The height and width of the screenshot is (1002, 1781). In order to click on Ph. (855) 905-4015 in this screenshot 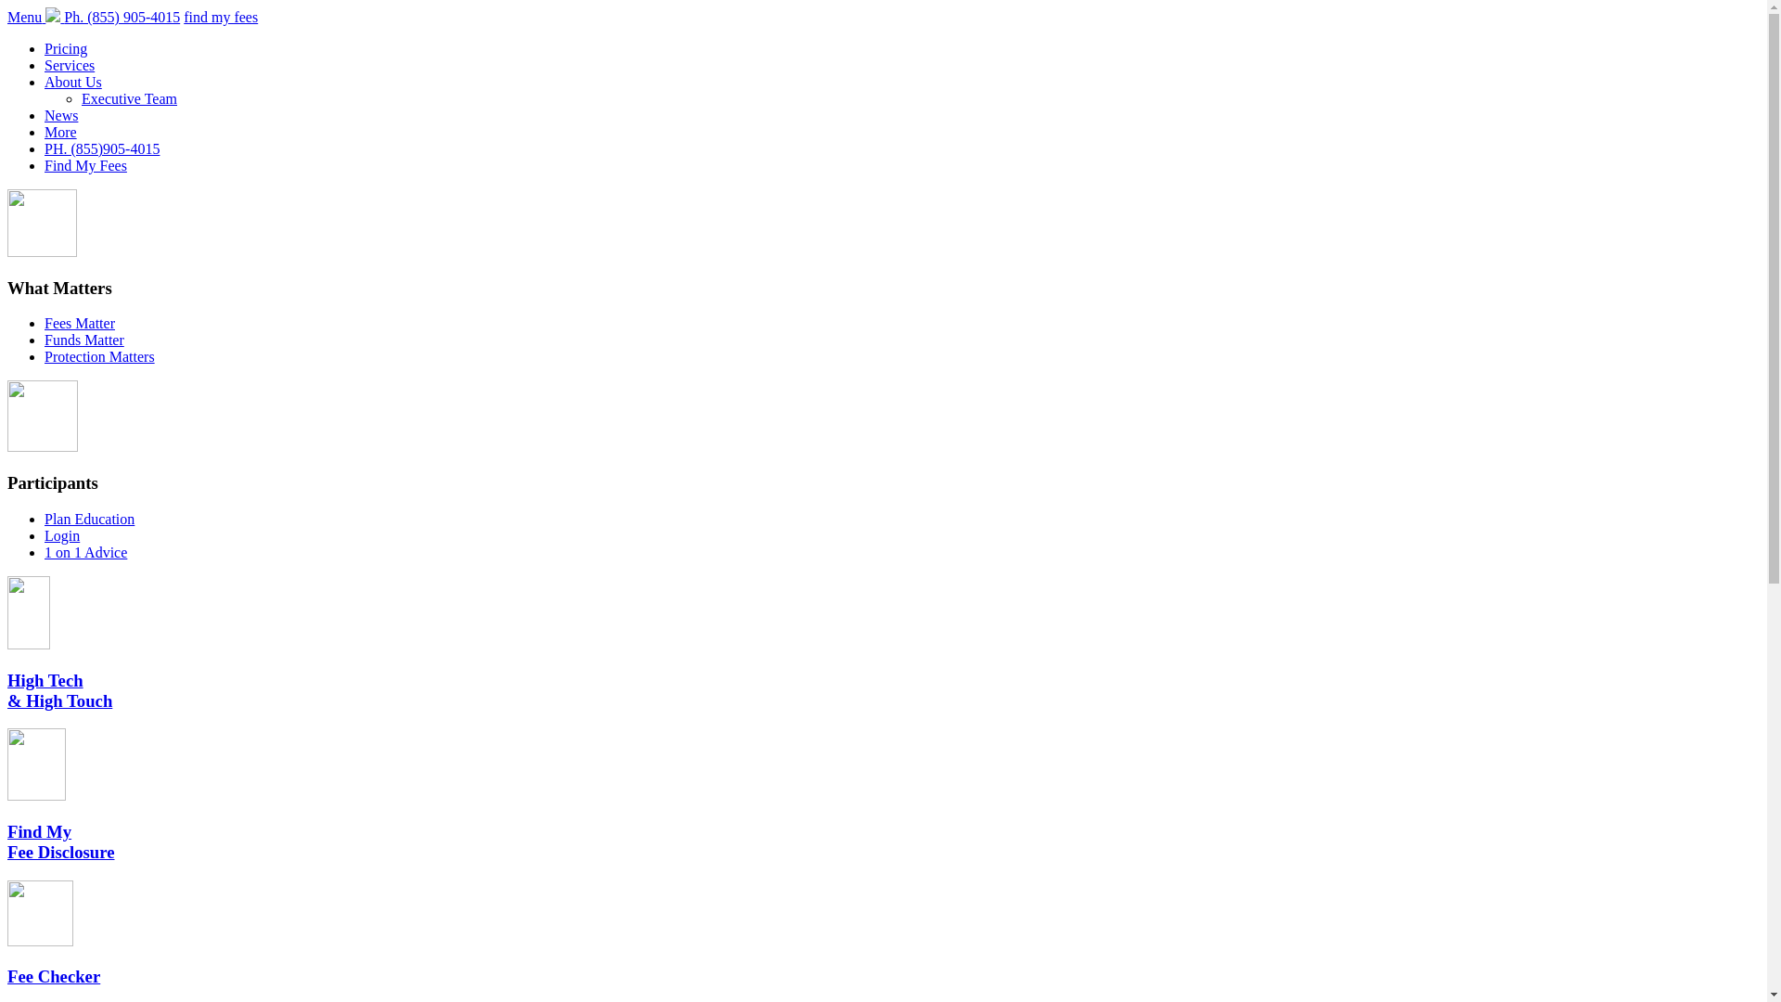, I will do `click(122, 17)`.